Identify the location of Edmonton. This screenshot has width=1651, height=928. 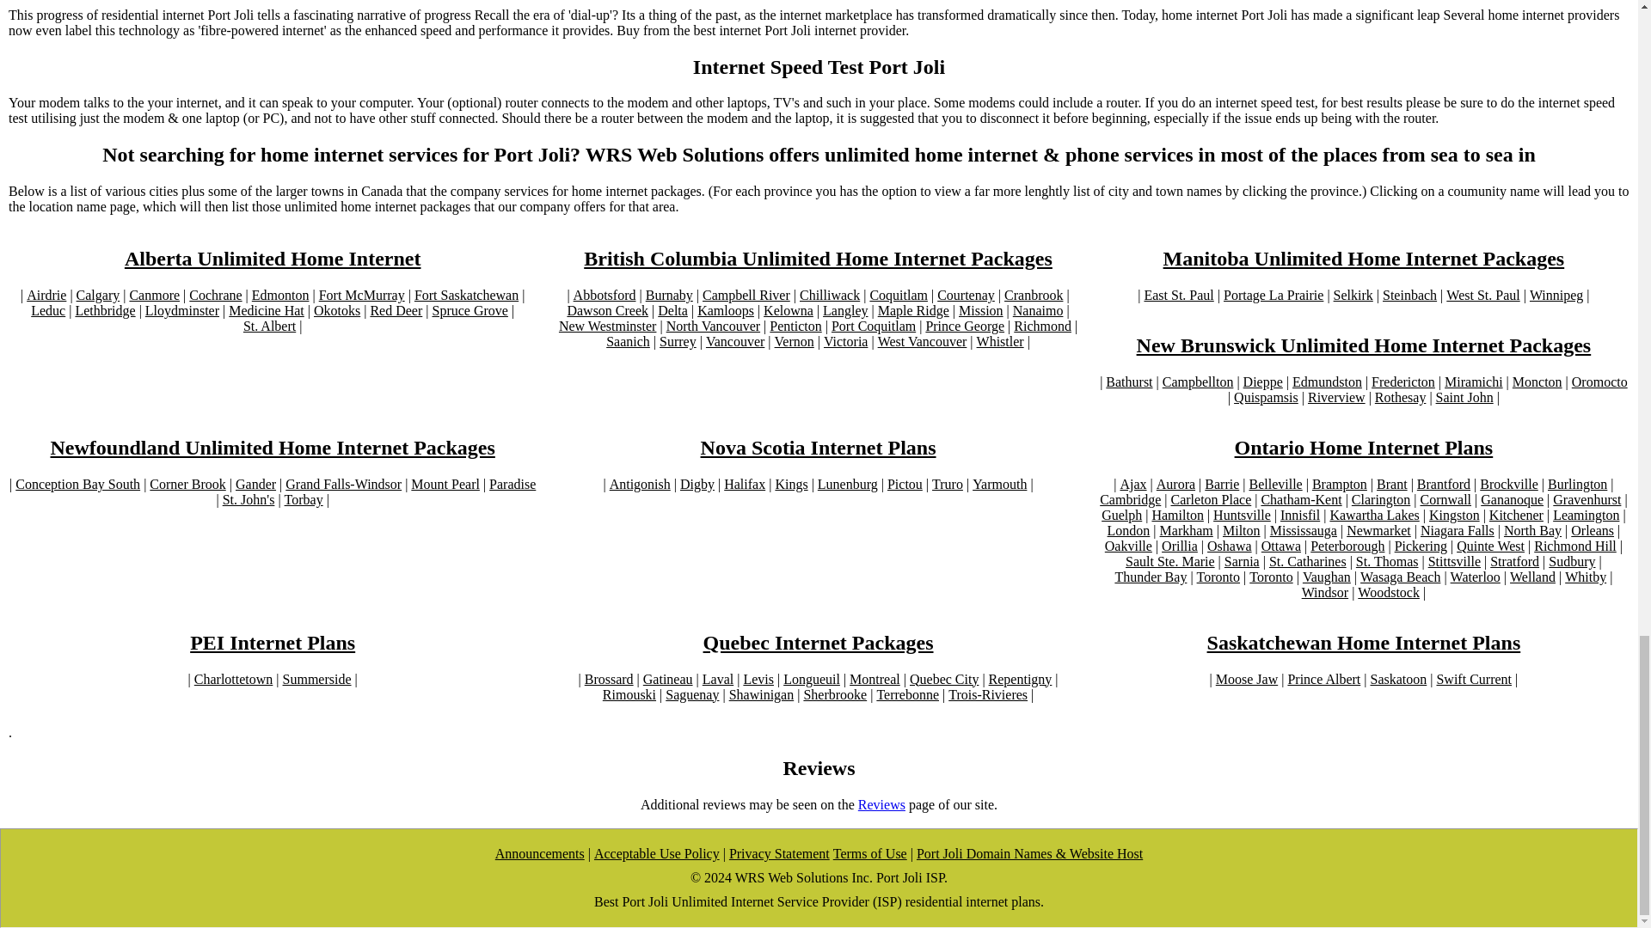
(280, 296).